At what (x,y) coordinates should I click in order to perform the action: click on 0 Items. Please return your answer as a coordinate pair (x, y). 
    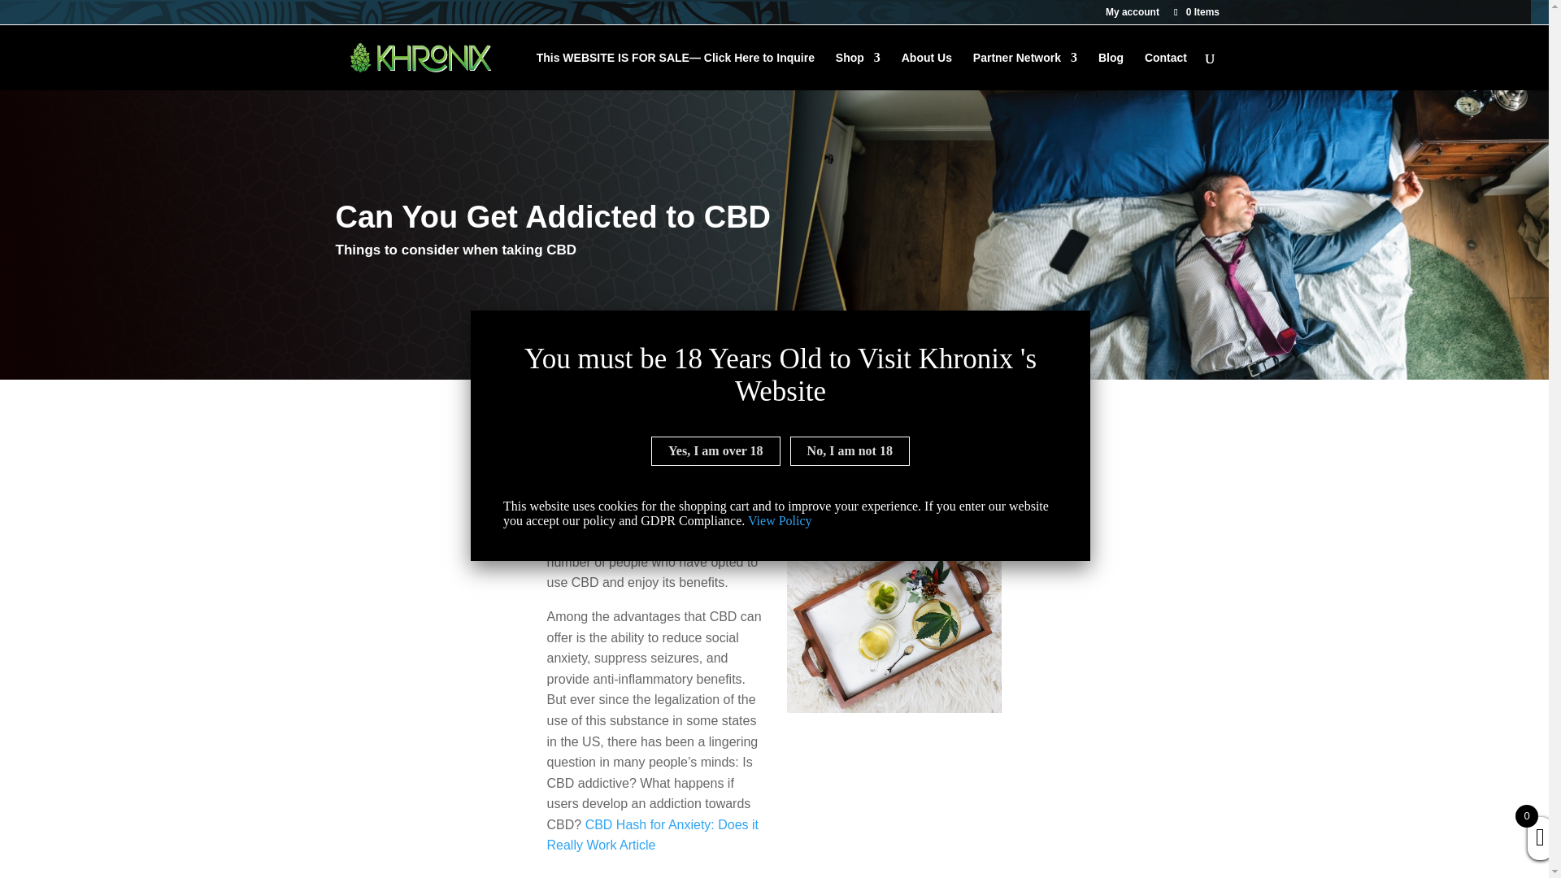
    Looking at the image, I should click on (1195, 11).